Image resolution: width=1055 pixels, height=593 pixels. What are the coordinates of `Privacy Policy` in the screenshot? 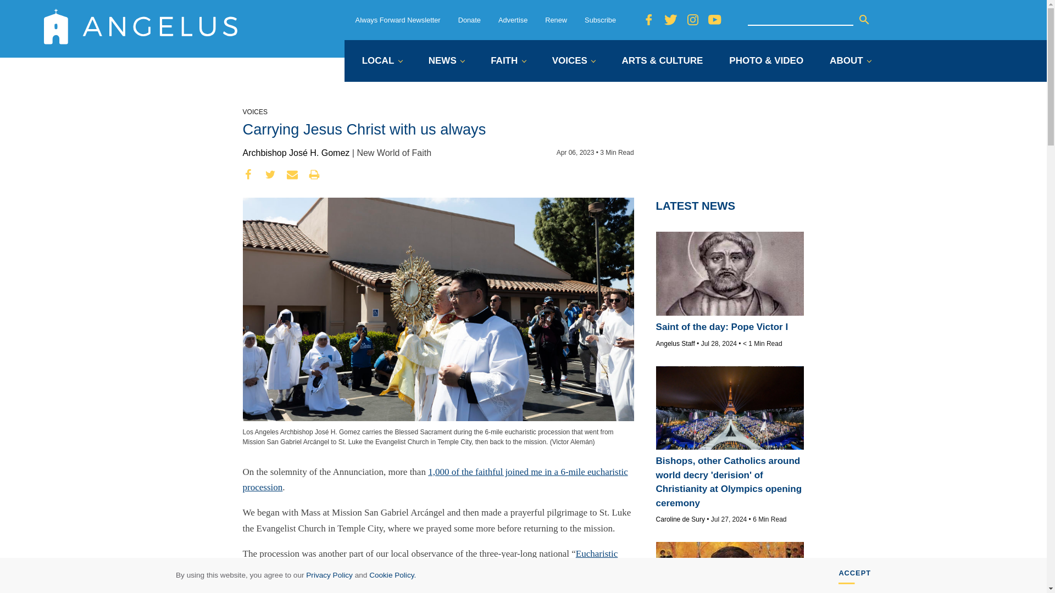 It's located at (329, 575).